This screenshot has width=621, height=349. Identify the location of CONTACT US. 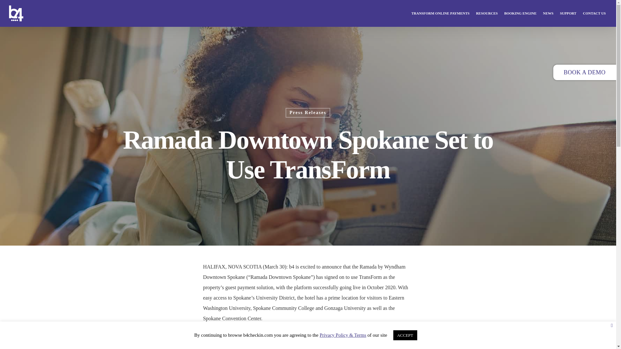
(594, 13).